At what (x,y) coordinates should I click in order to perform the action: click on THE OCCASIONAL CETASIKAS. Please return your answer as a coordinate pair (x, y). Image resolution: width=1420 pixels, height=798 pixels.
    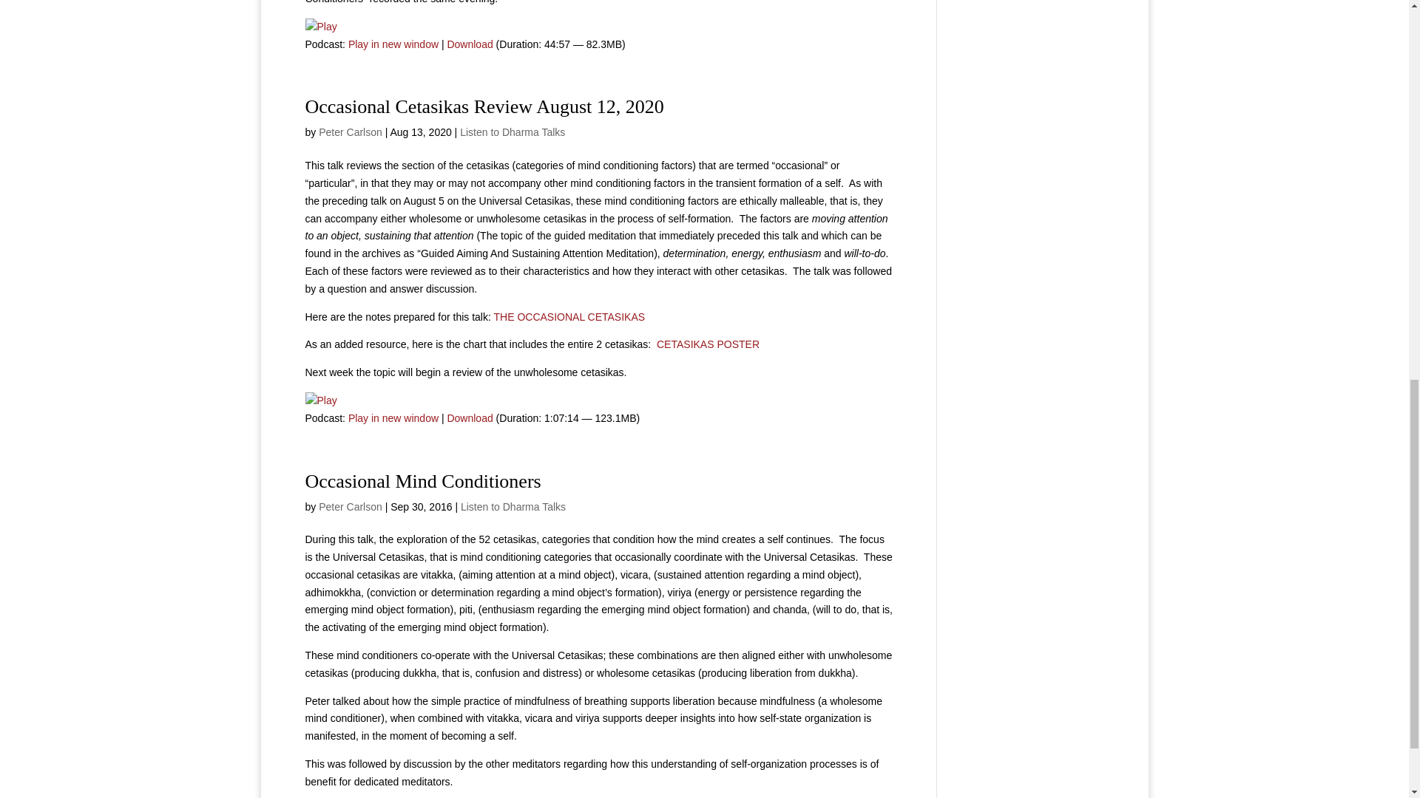
    Looking at the image, I should click on (569, 317).